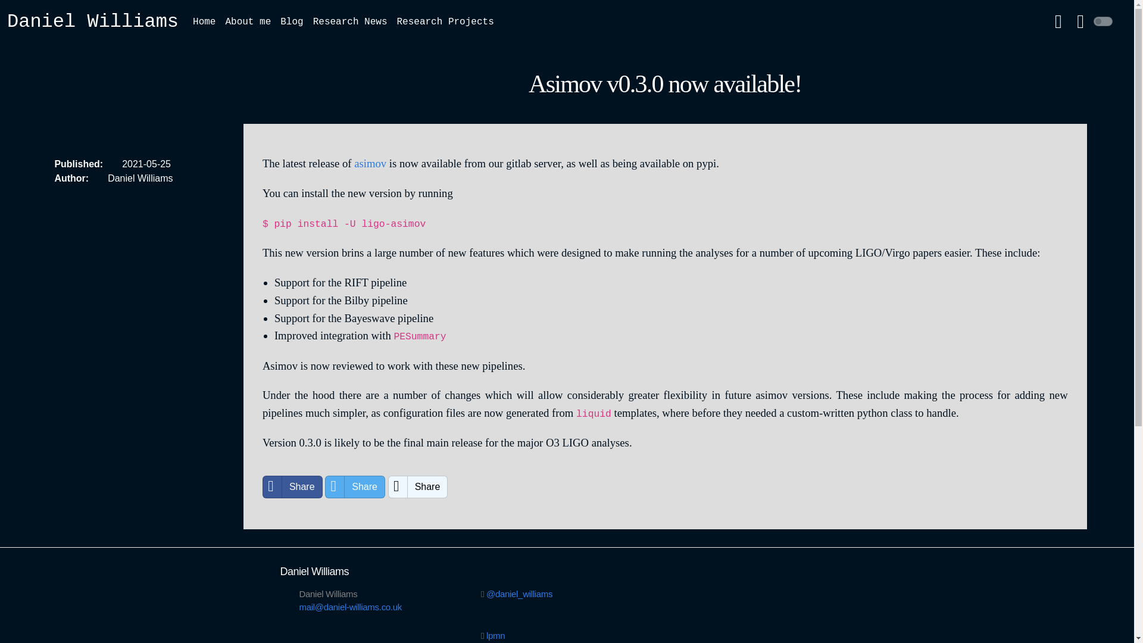 The height and width of the screenshot is (643, 1143). What do you see at coordinates (92, 21) in the screenshot?
I see `Daniel Williams` at bounding box center [92, 21].